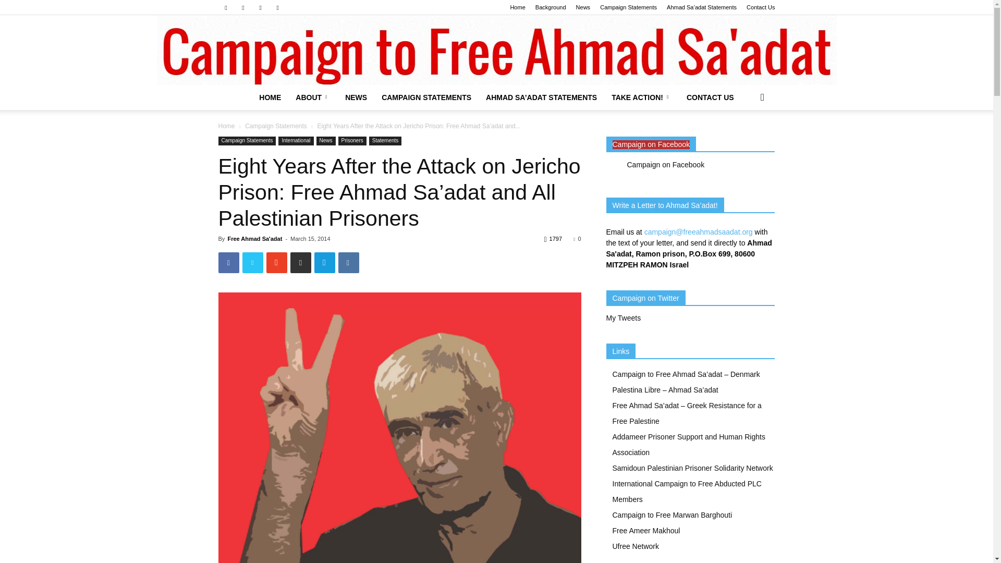  What do you see at coordinates (628, 7) in the screenshot?
I see `Campaign Statements` at bounding box center [628, 7].